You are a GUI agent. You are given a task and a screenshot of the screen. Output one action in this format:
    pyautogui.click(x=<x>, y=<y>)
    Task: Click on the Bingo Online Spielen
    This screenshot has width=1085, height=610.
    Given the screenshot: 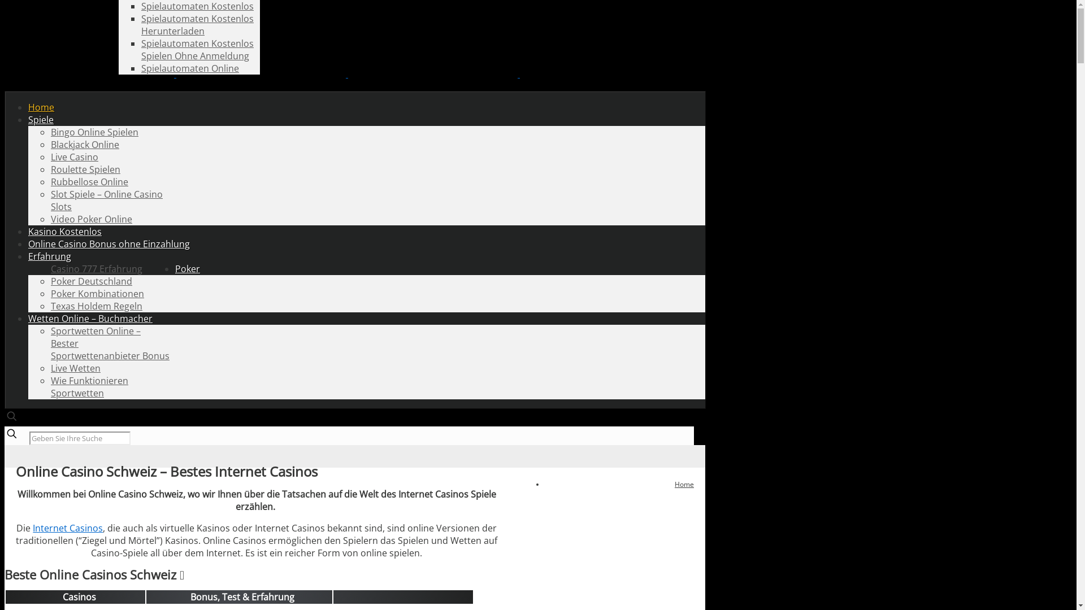 What is the action you would take?
    pyautogui.click(x=94, y=132)
    